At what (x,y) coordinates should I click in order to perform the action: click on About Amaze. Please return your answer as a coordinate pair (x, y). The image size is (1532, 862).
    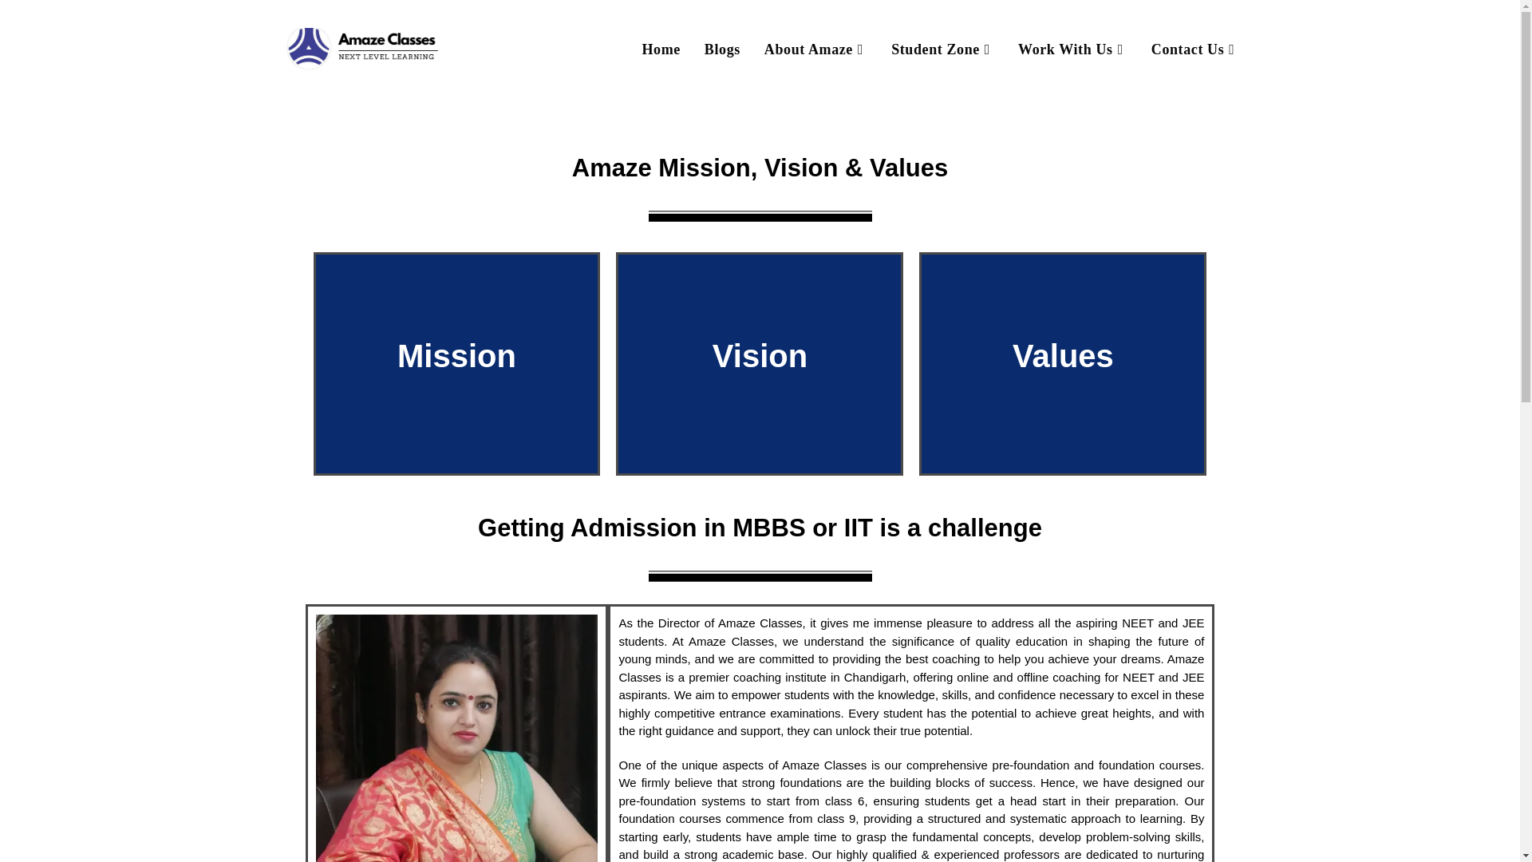
    Looking at the image, I should click on (815, 49).